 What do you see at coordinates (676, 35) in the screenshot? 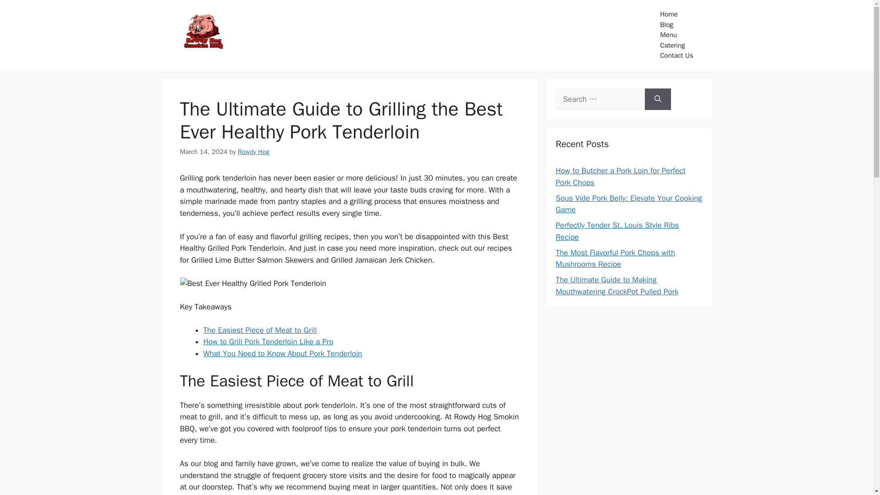
I see `Menu` at bounding box center [676, 35].